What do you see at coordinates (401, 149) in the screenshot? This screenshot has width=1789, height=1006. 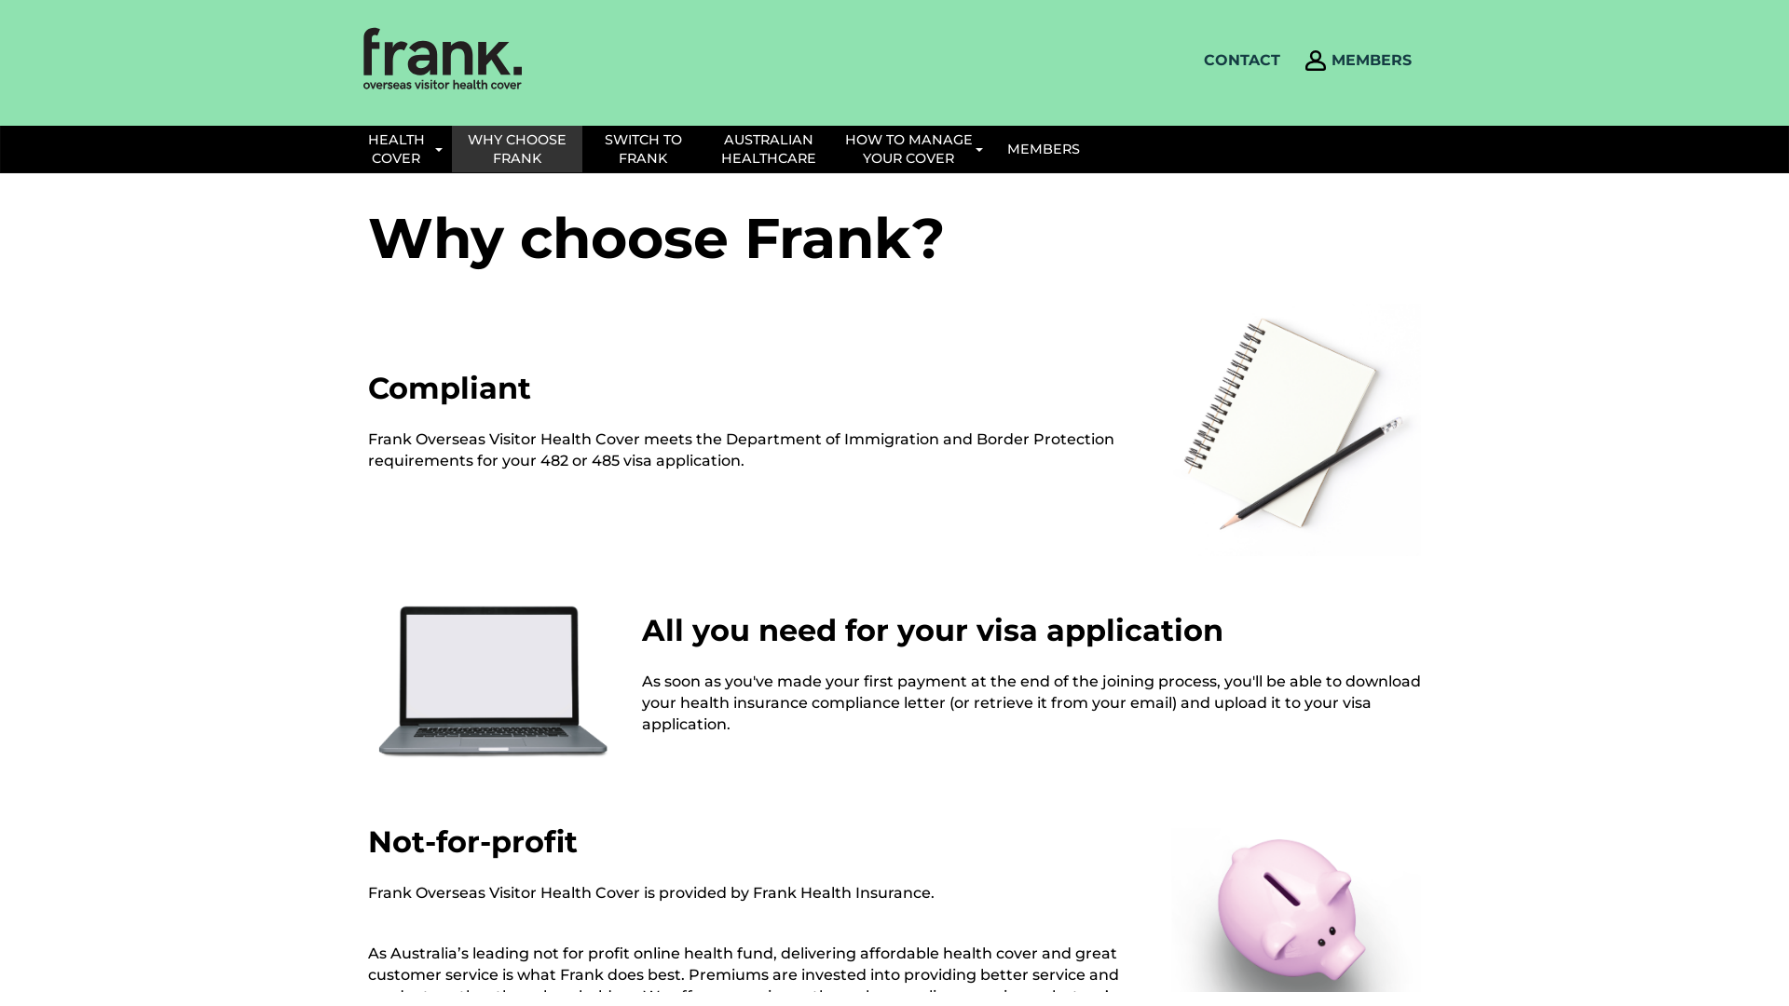 I see `HEALTH COVER` at bounding box center [401, 149].